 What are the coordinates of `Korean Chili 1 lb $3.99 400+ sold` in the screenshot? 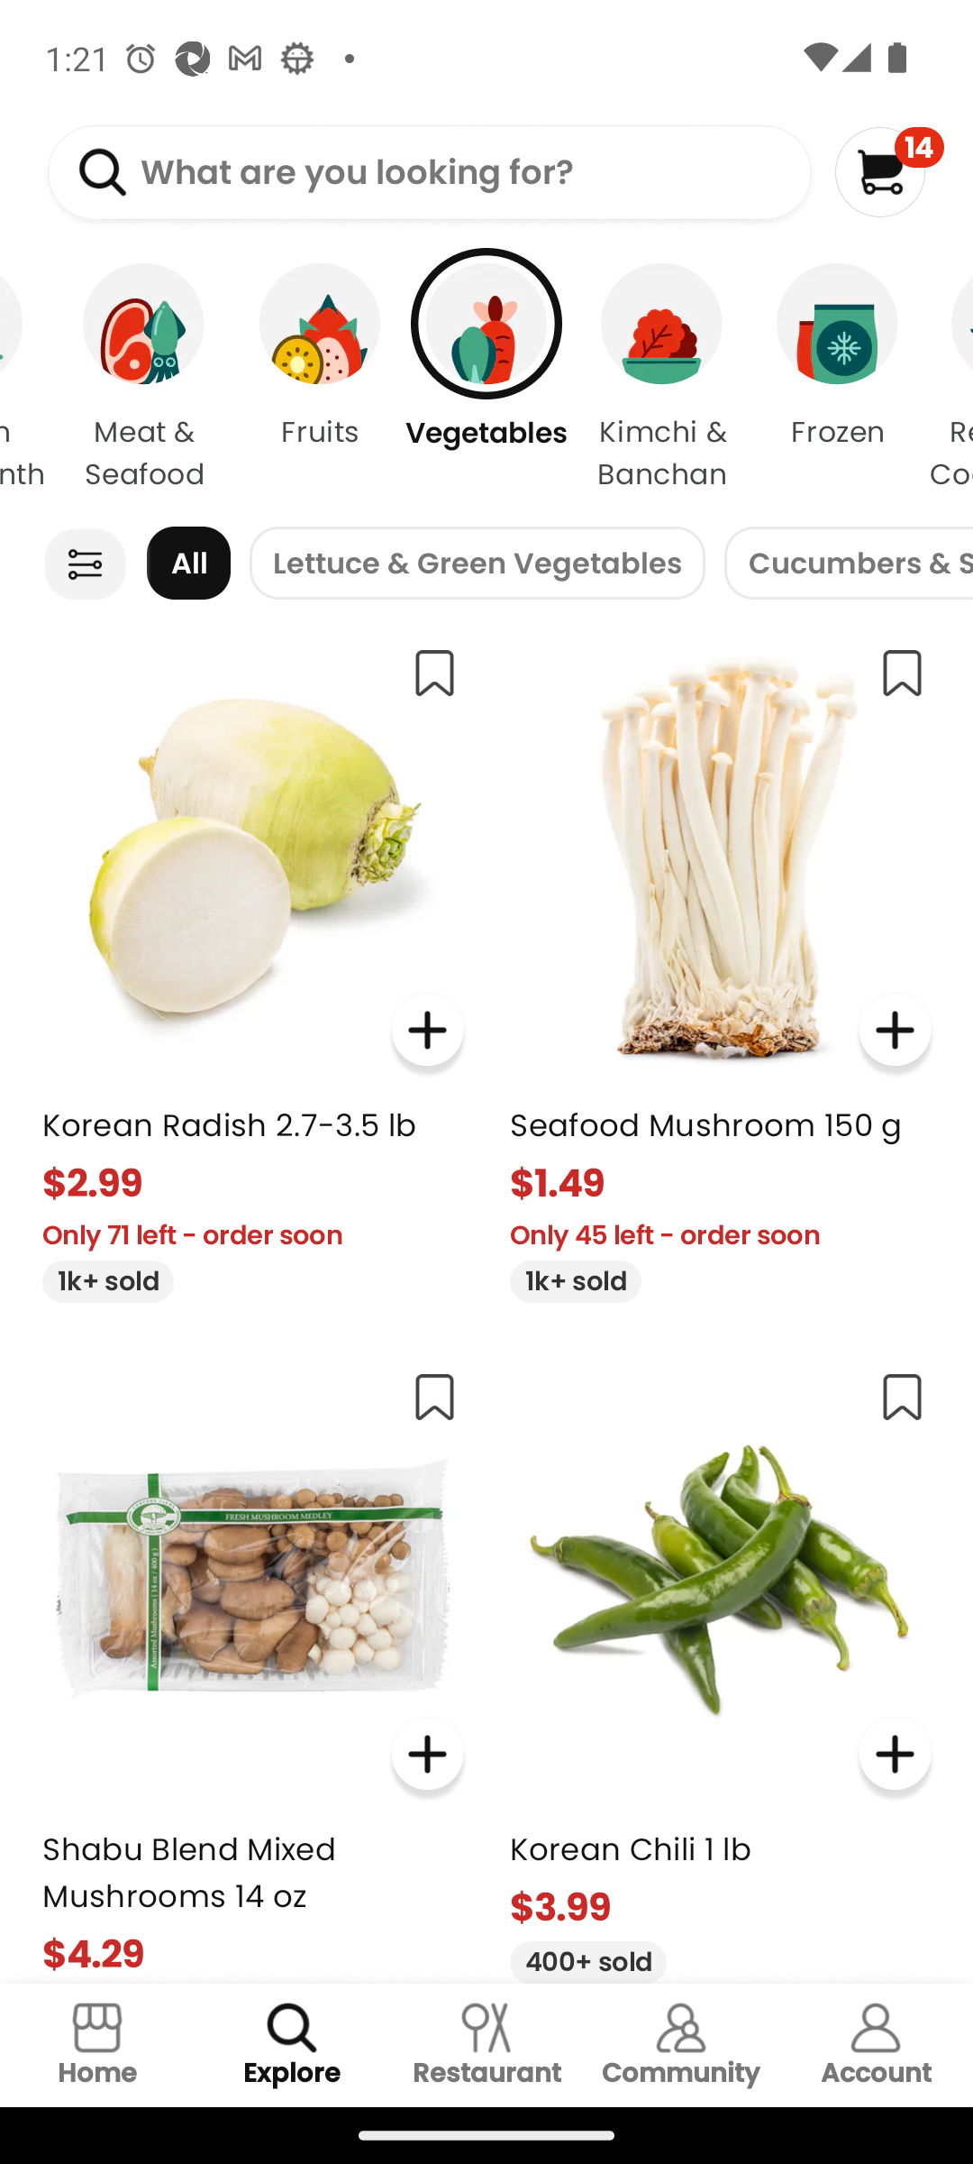 It's located at (721, 1666).